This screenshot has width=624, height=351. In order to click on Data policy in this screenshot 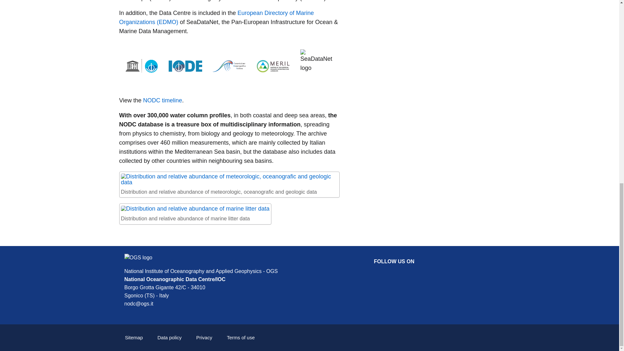, I will do `click(170, 337)`.